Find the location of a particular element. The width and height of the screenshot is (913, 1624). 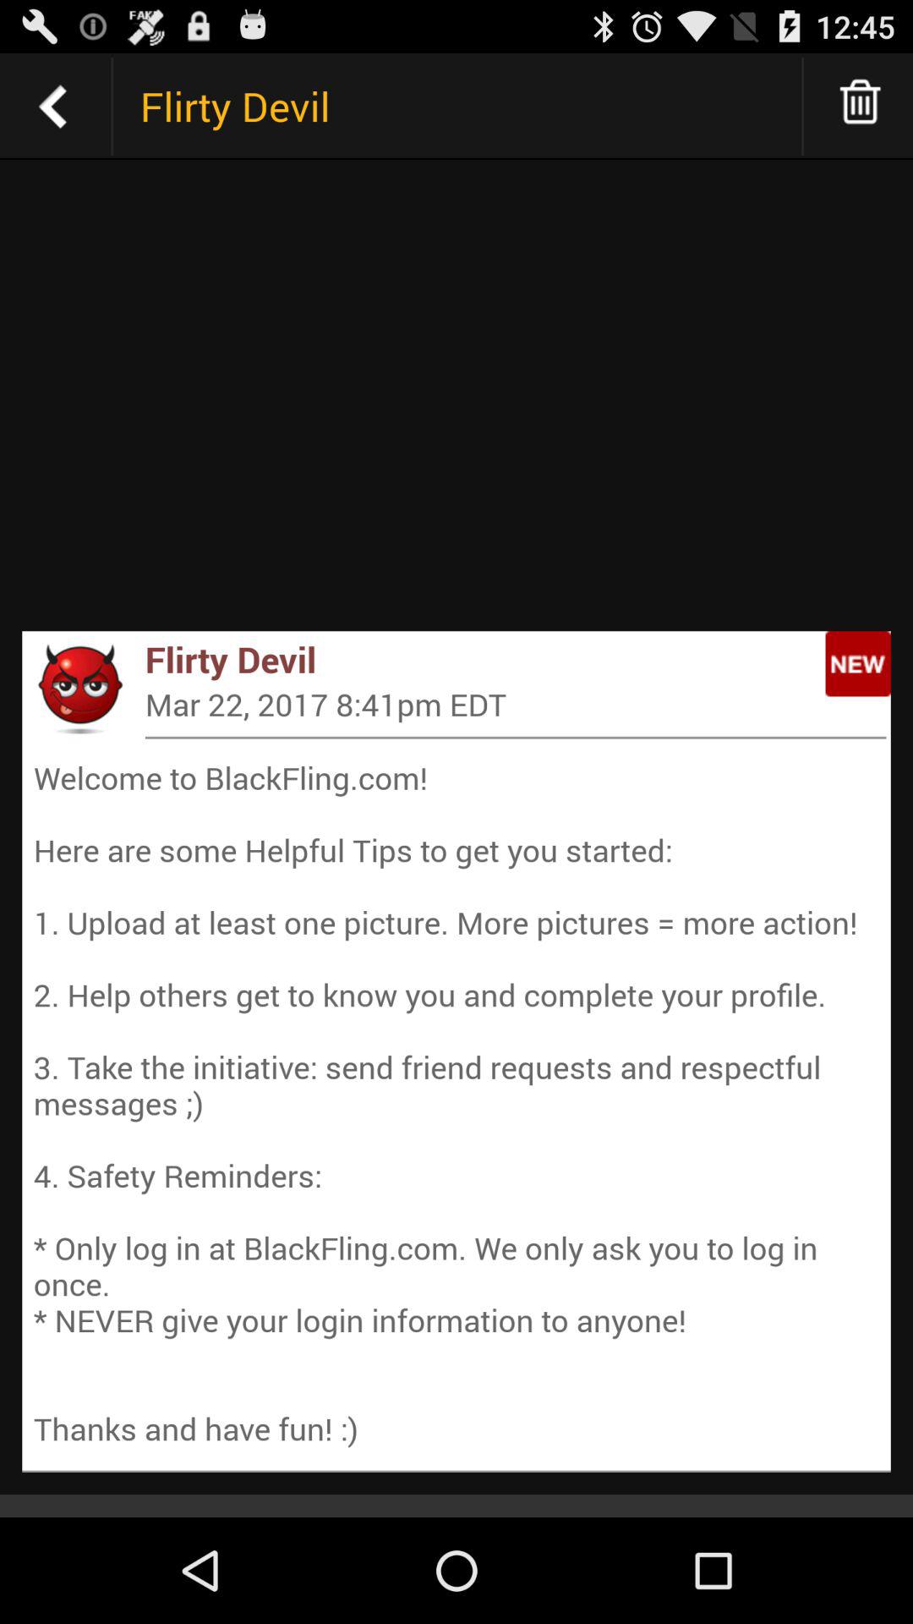

flip to the welcome to blackfling app is located at coordinates (456, 1103).